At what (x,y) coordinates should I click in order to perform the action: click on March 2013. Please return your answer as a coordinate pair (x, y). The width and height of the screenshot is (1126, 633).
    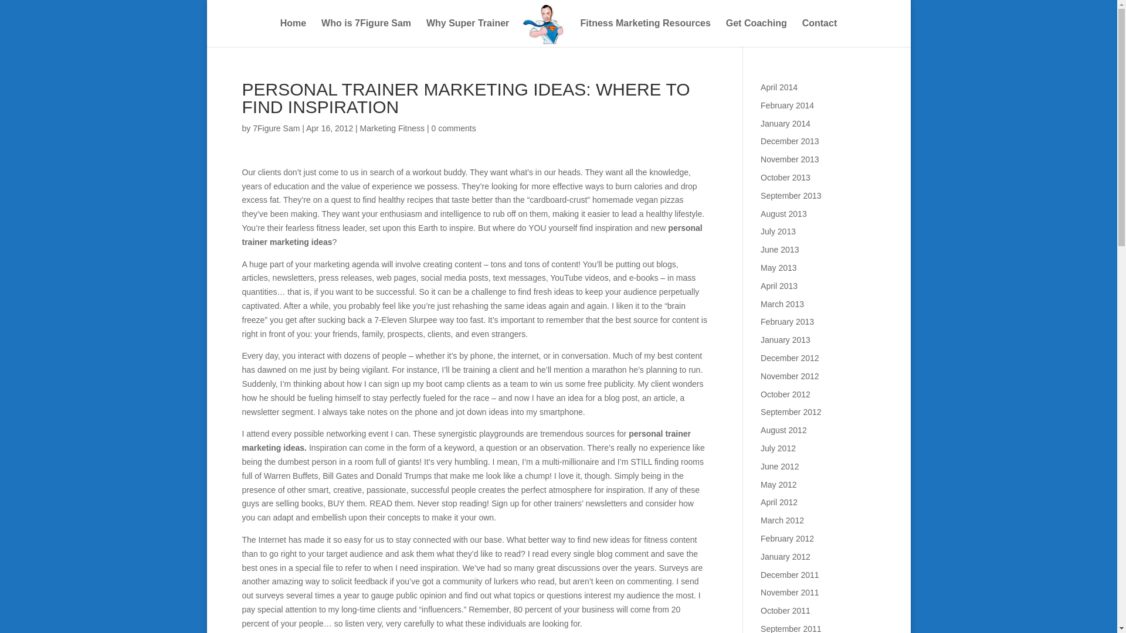
    Looking at the image, I should click on (782, 304).